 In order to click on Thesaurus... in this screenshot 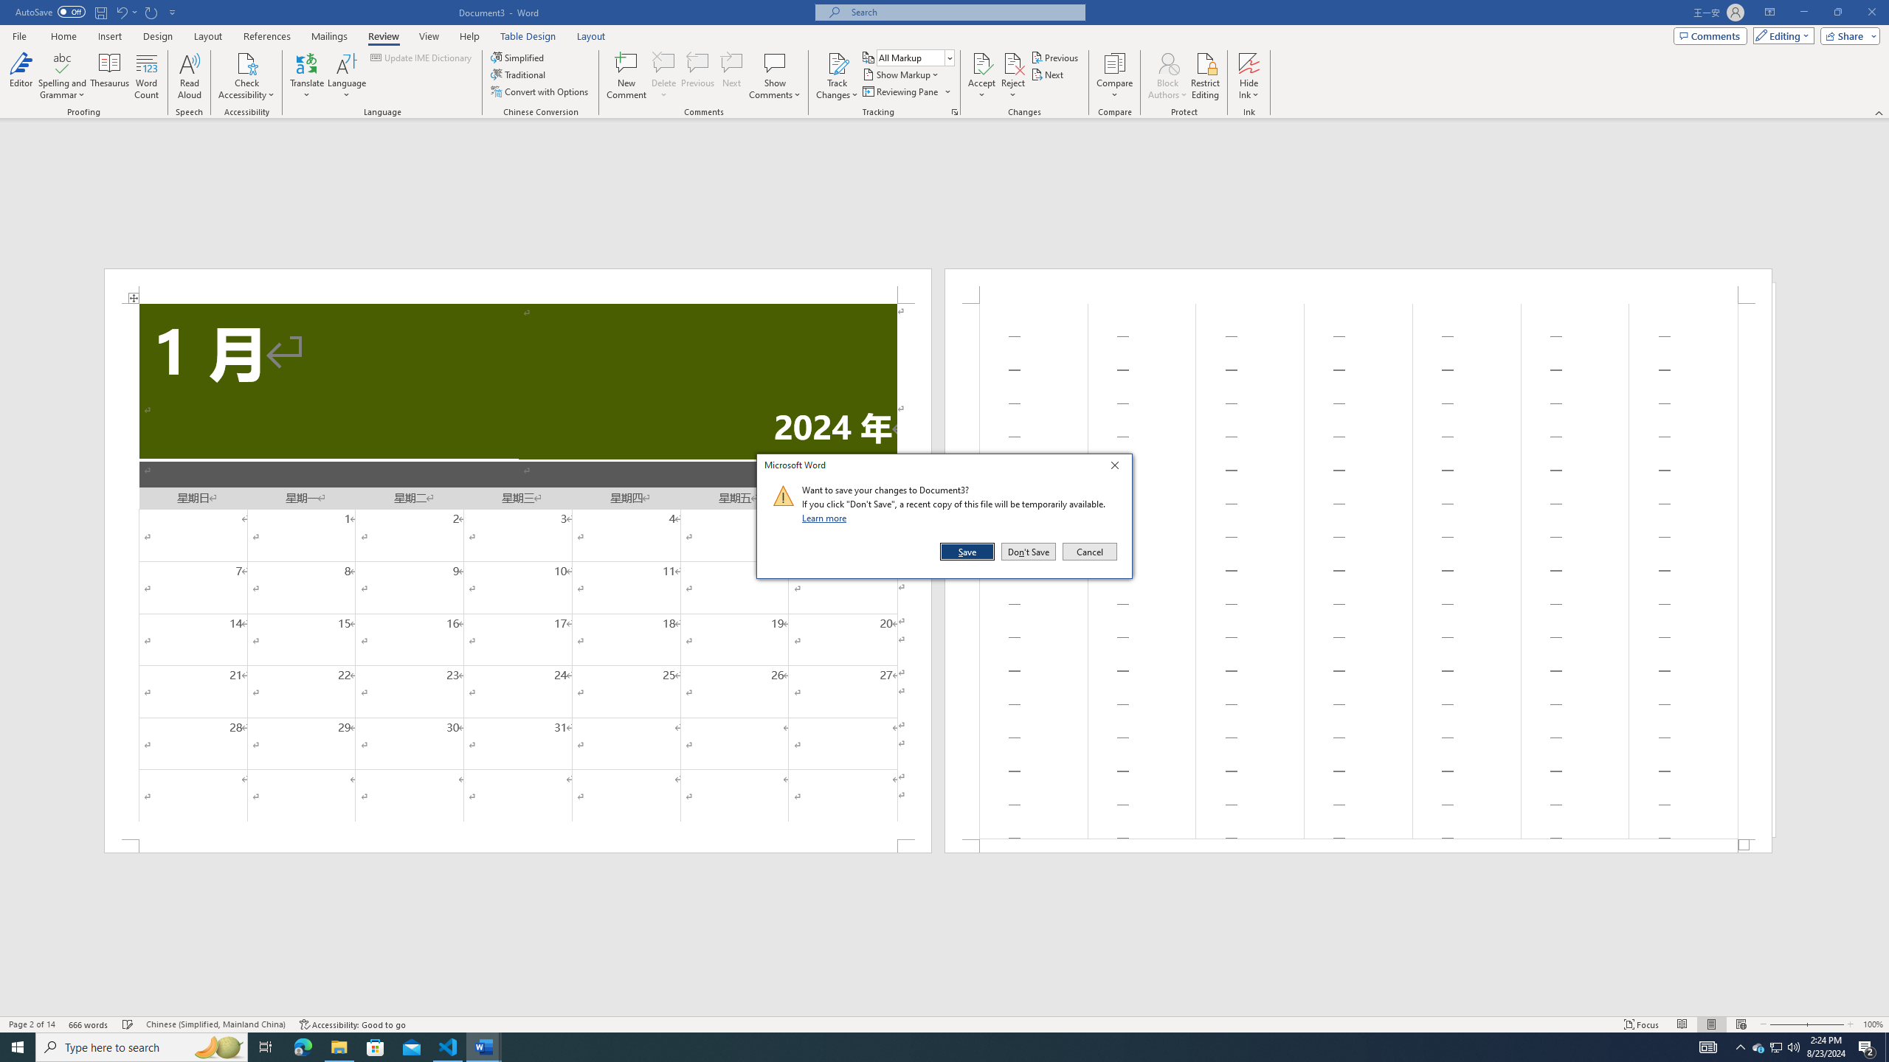, I will do `click(111, 76)`.